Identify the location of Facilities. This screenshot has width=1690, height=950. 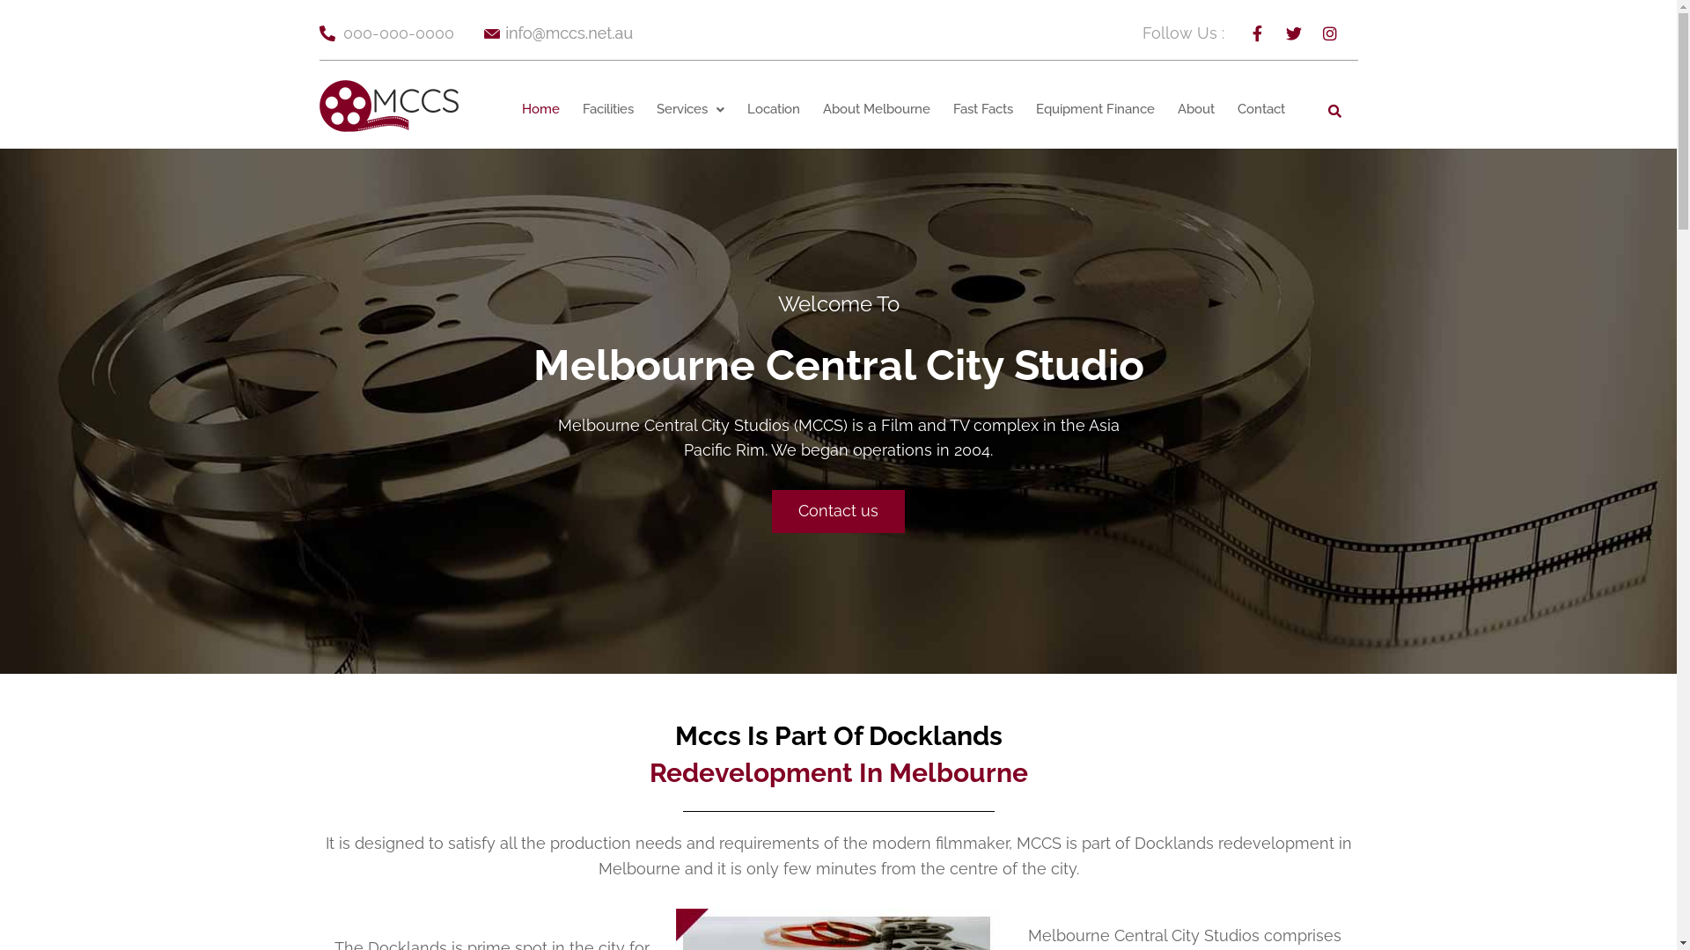
(608, 109).